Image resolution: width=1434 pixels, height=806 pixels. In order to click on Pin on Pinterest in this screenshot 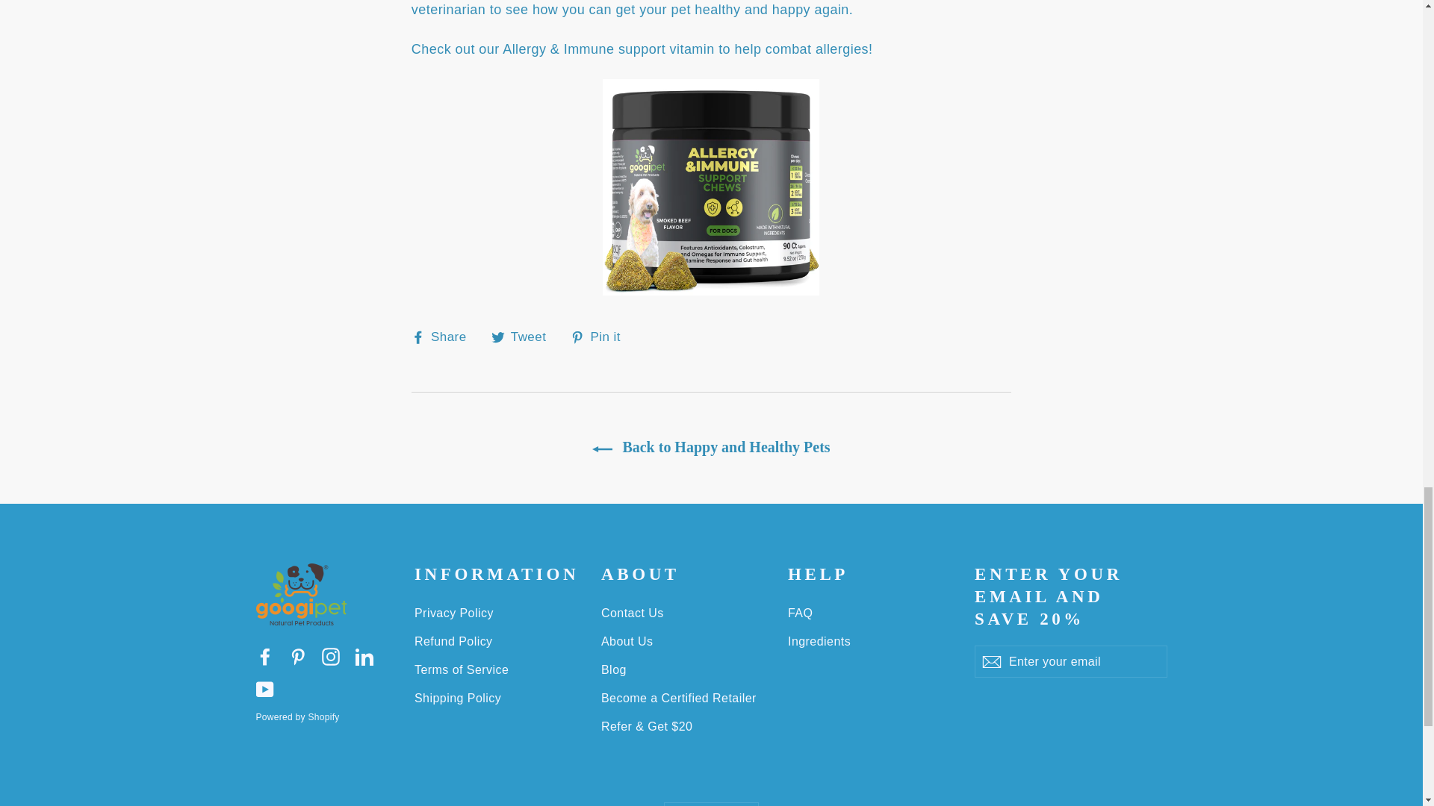, I will do `click(601, 337)`.